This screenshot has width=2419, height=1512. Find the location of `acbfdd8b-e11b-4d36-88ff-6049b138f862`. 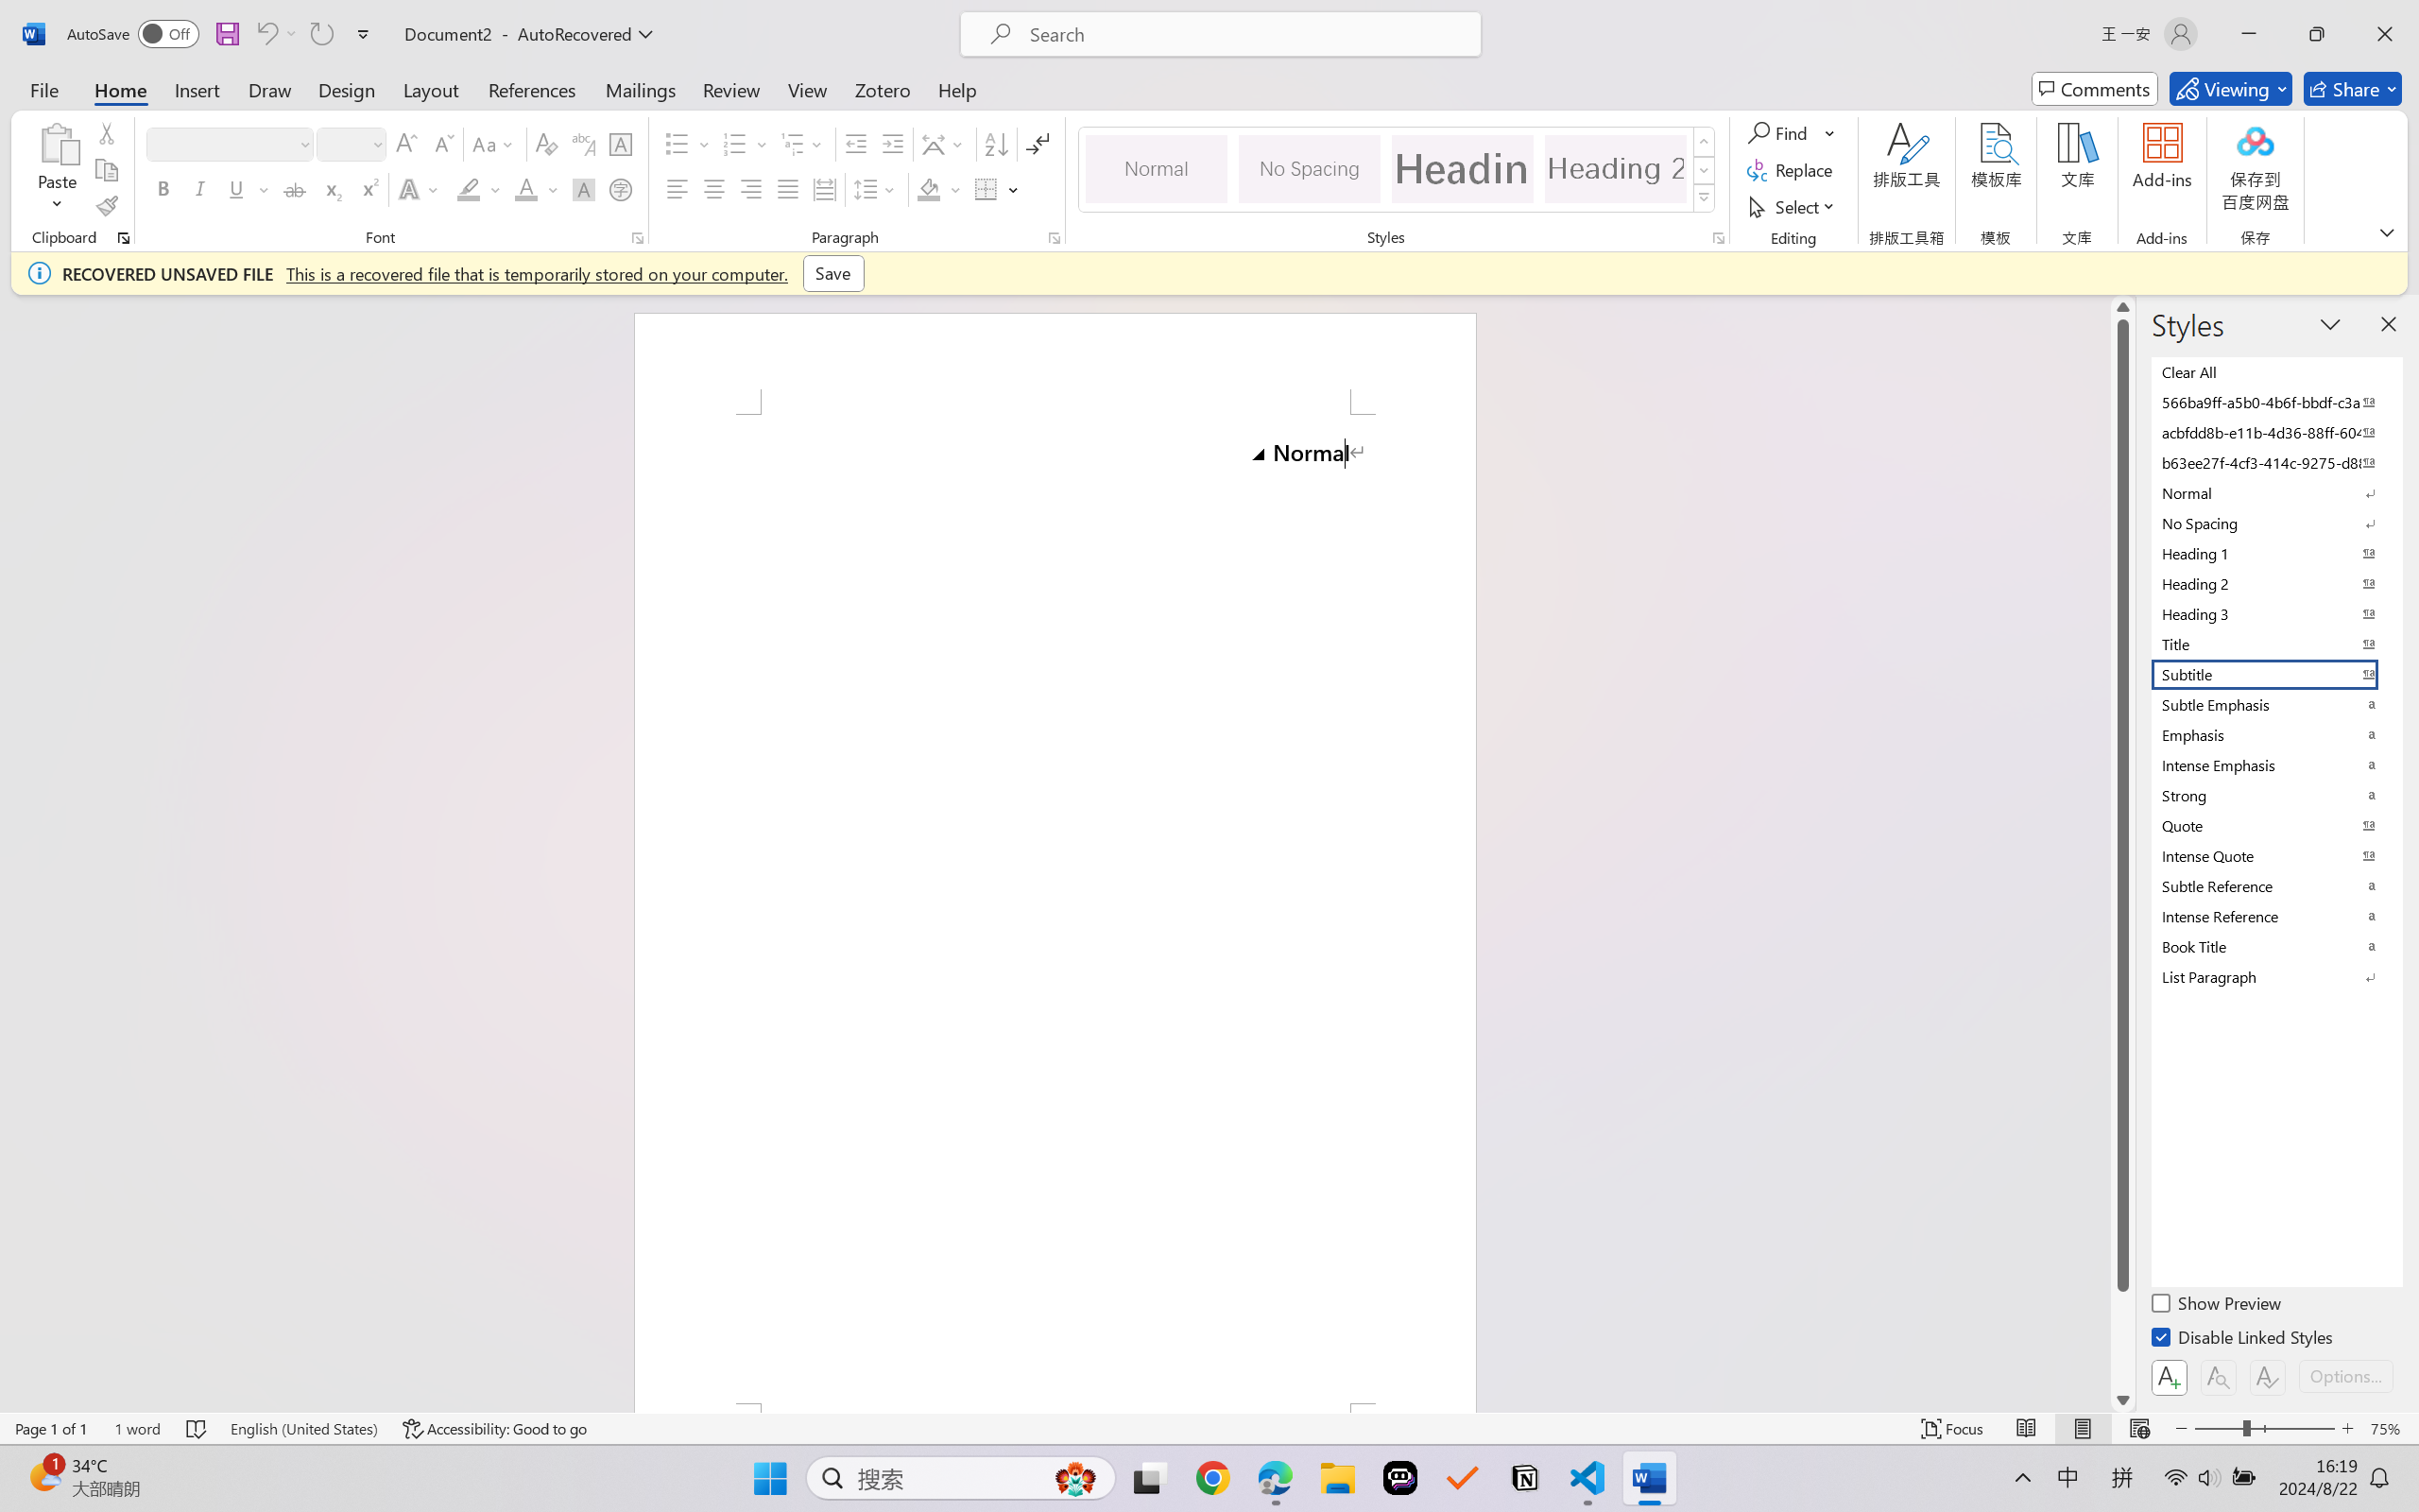

acbfdd8b-e11b-4d36-88ff-6049b138f862 is located at coordinates (2275, 432).